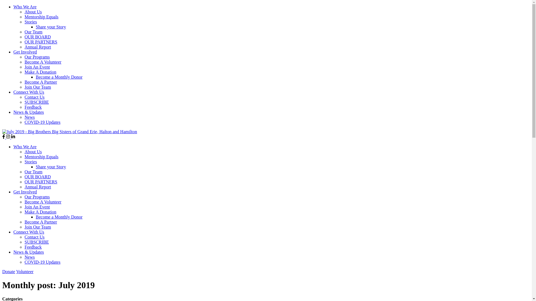  Describe the element at coordinates (59, 77) in the screenshot. I see `Become a Monthly Donor` at that location.